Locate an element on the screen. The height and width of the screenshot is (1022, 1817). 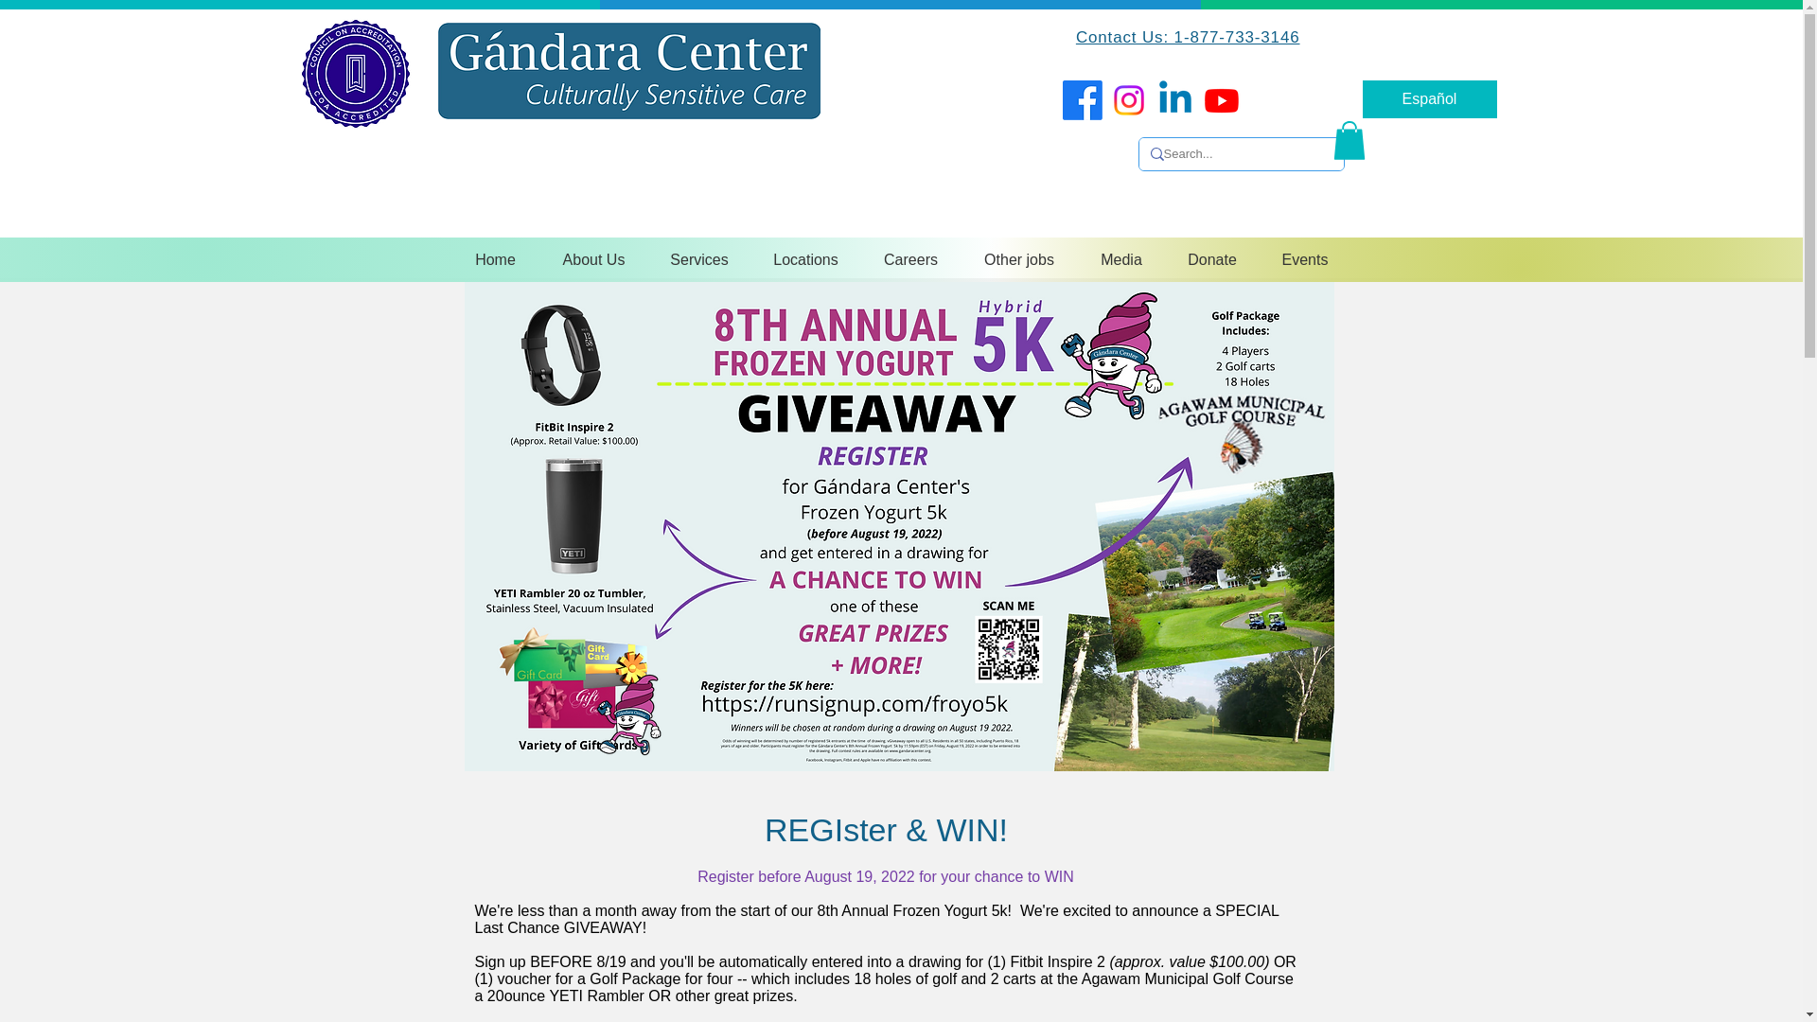
About Us is located at coordinates (594, 259).